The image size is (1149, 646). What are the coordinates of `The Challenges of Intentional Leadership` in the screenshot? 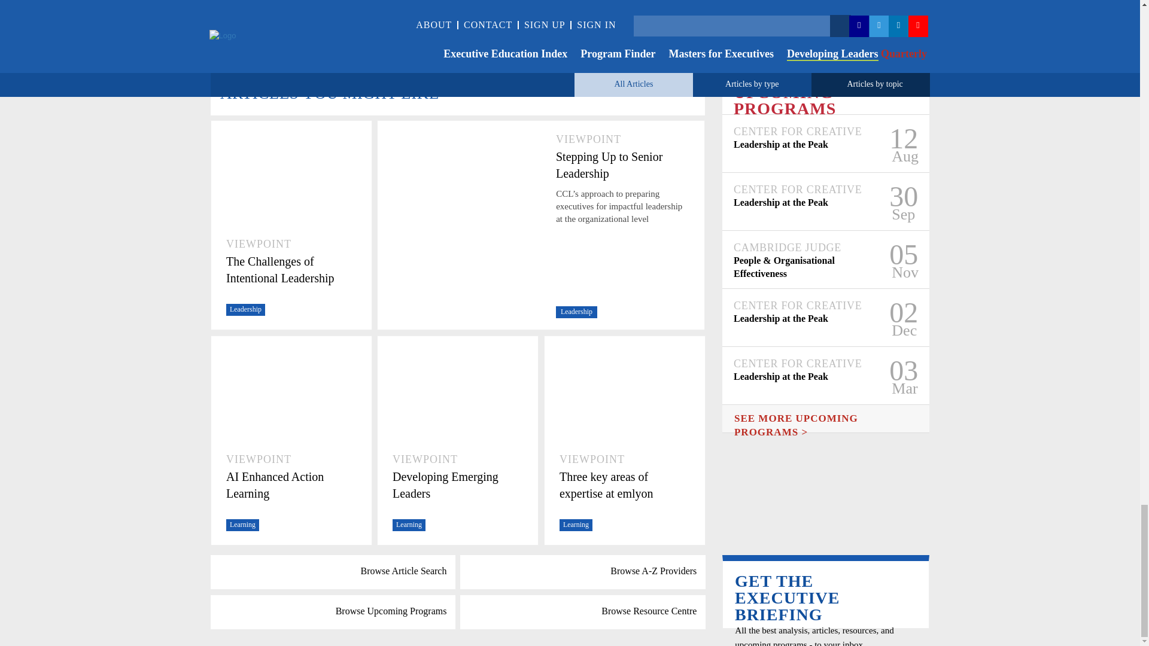 It's located at (291, 270).